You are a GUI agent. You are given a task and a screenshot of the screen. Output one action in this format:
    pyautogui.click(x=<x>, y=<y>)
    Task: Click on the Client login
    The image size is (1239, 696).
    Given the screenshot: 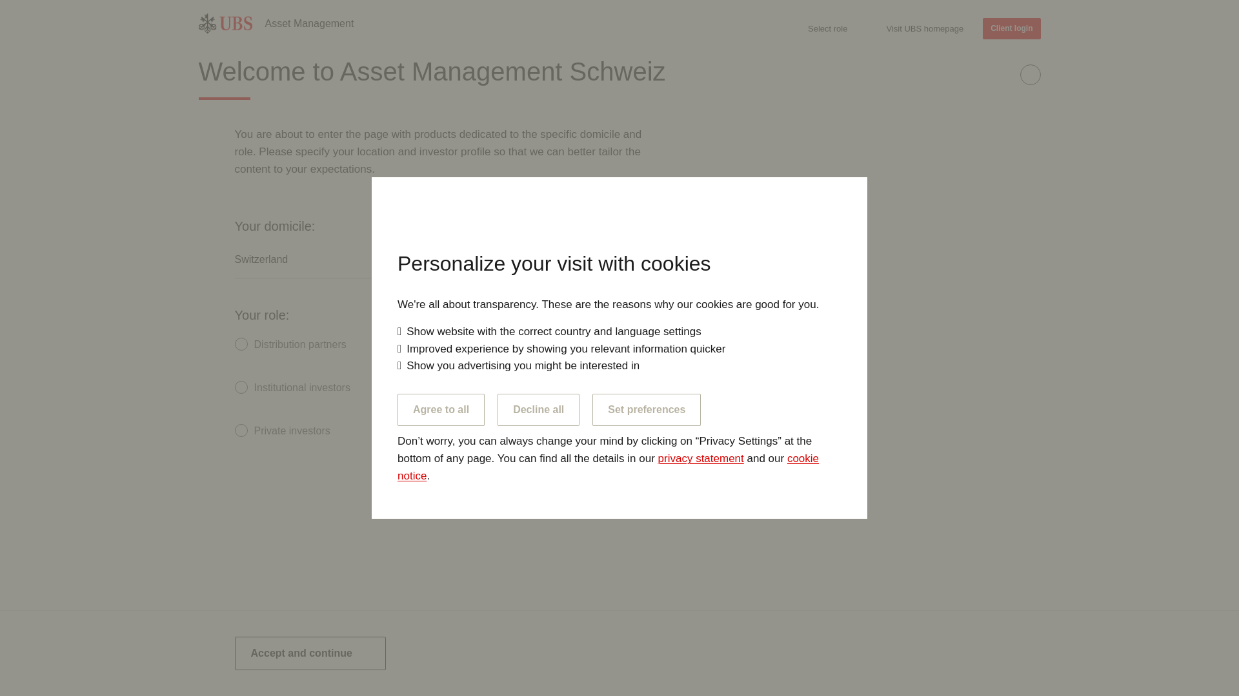 What is the action you would take?
    pyautogui.click(x=1011, y=28)
    